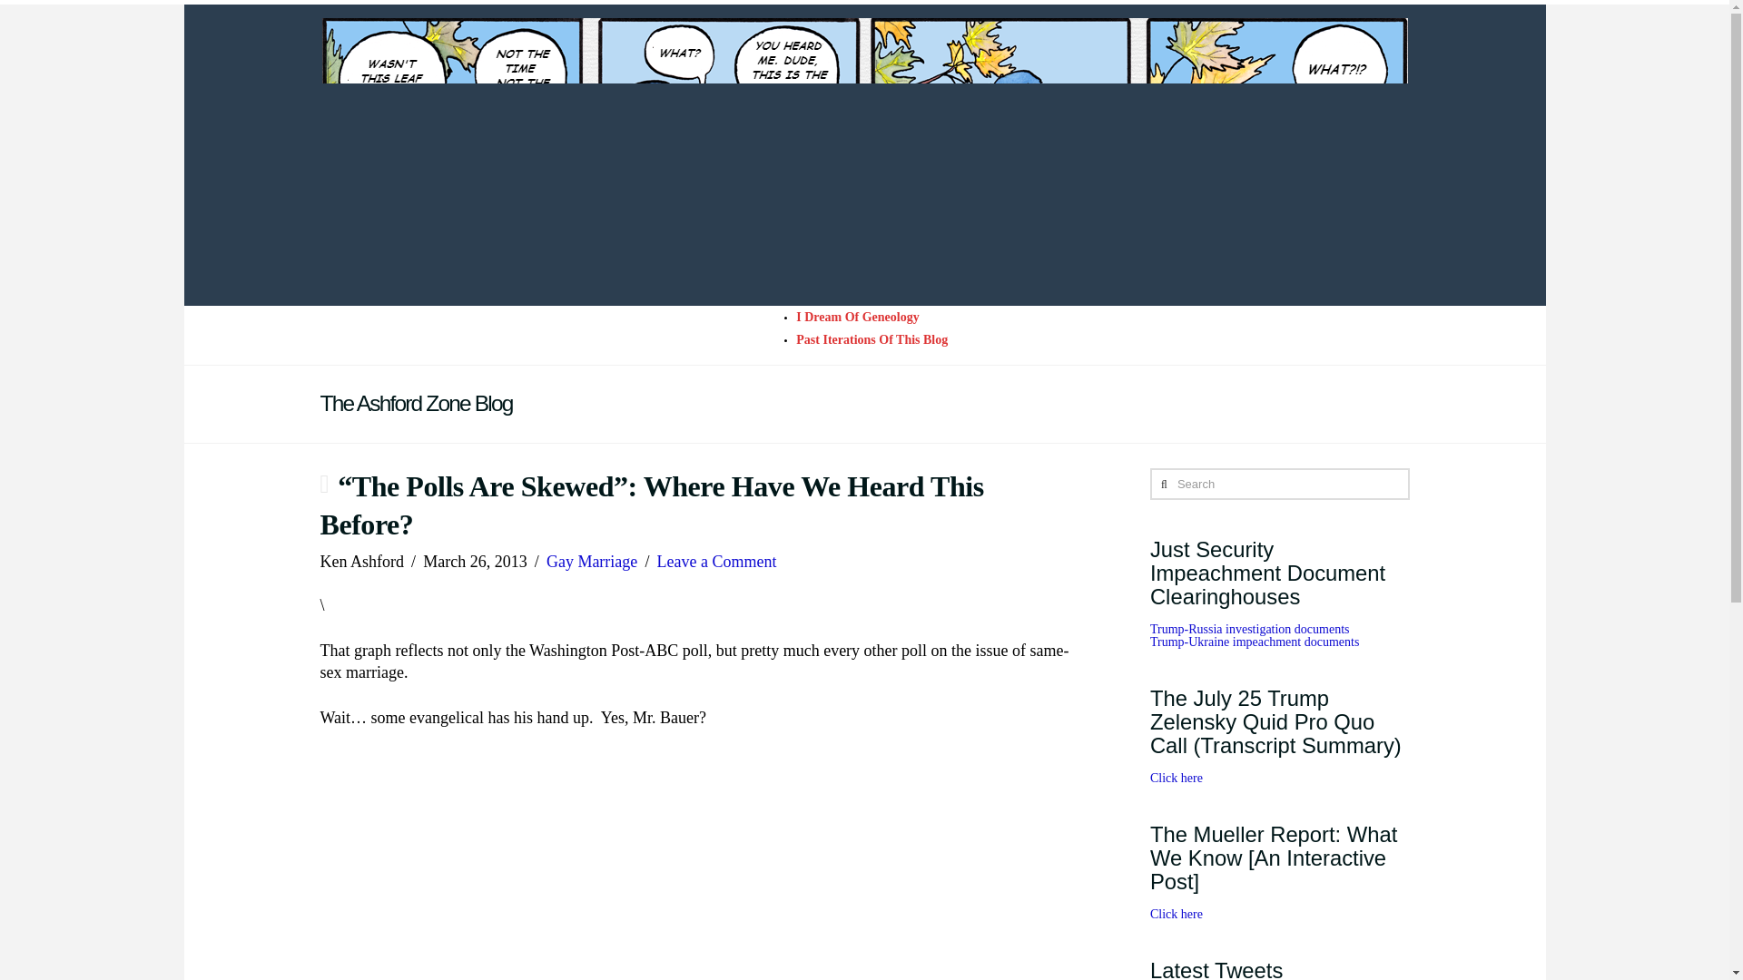 Image resolution: width=1743 pixels, height=980 pixels. What do you see at coordinates (857, 318) in the screenshot?
I see `I Dream Of Geneology` at bounding box center [857, 318].